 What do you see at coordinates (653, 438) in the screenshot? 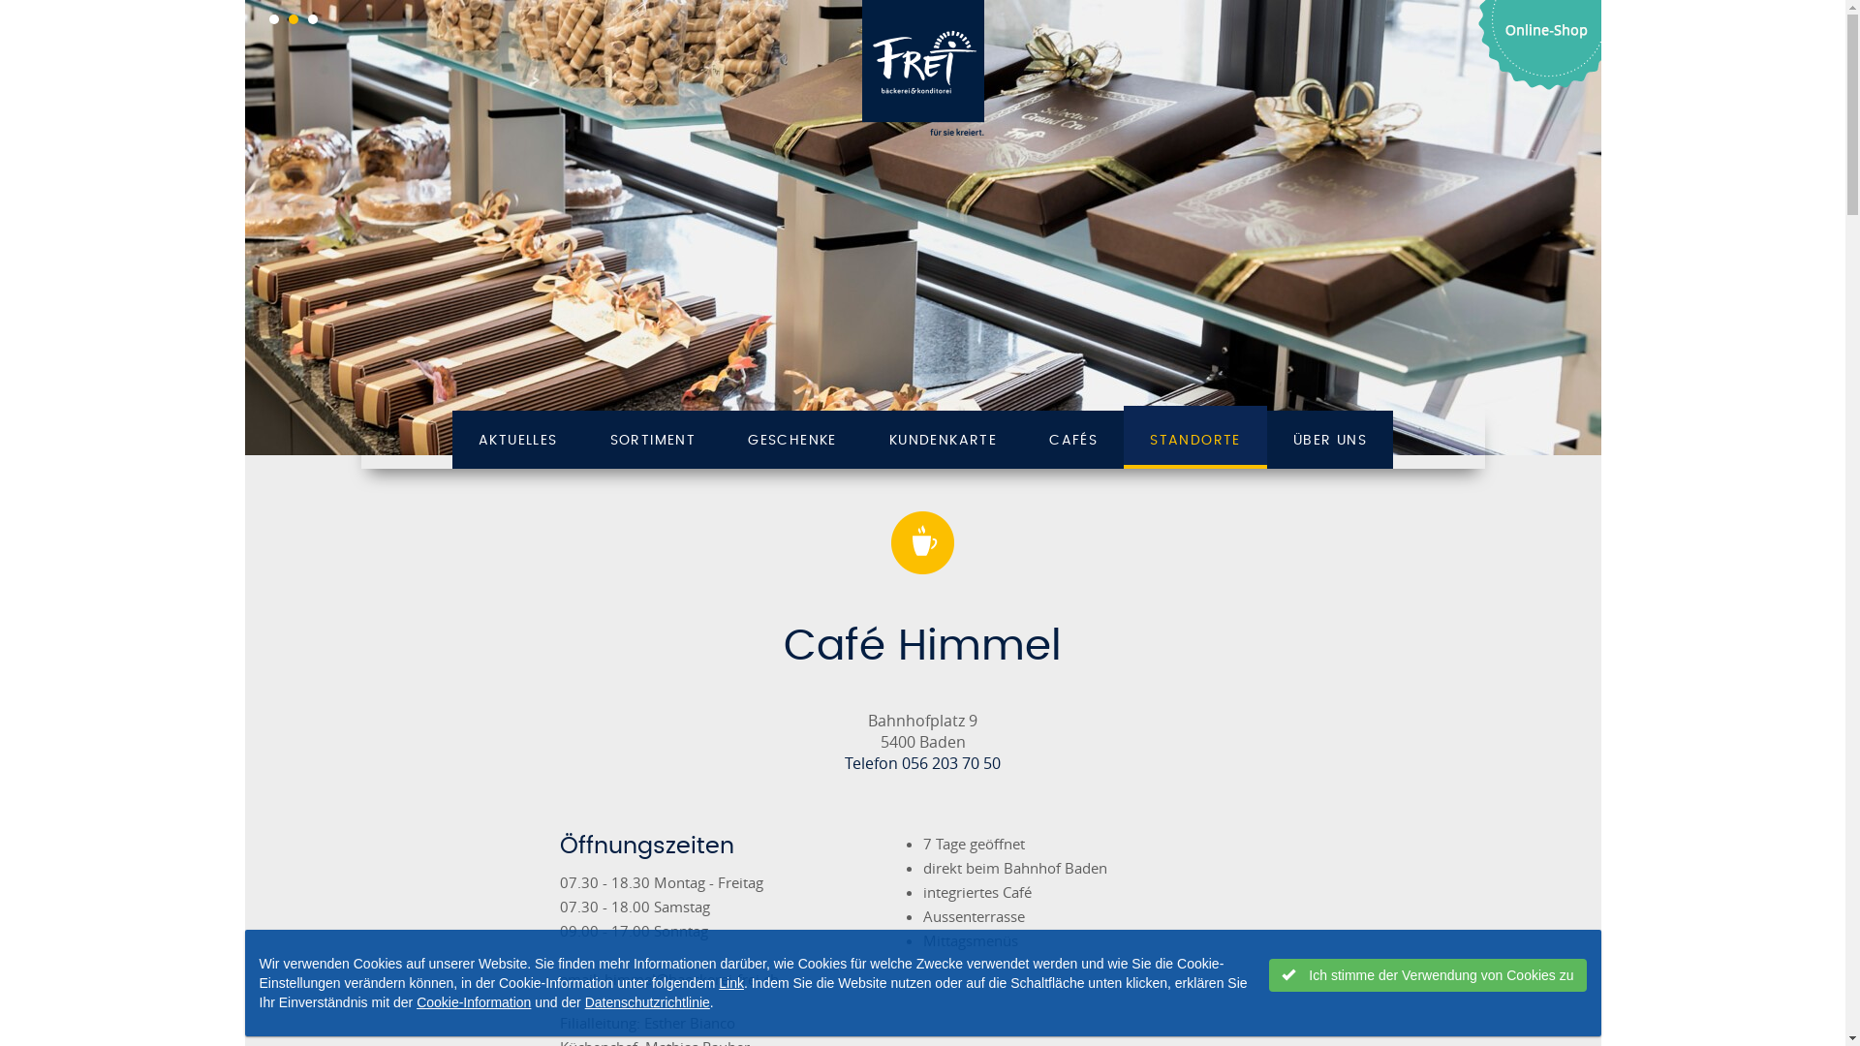
I see `SORTIMENT` at bounding box center [653, 438].